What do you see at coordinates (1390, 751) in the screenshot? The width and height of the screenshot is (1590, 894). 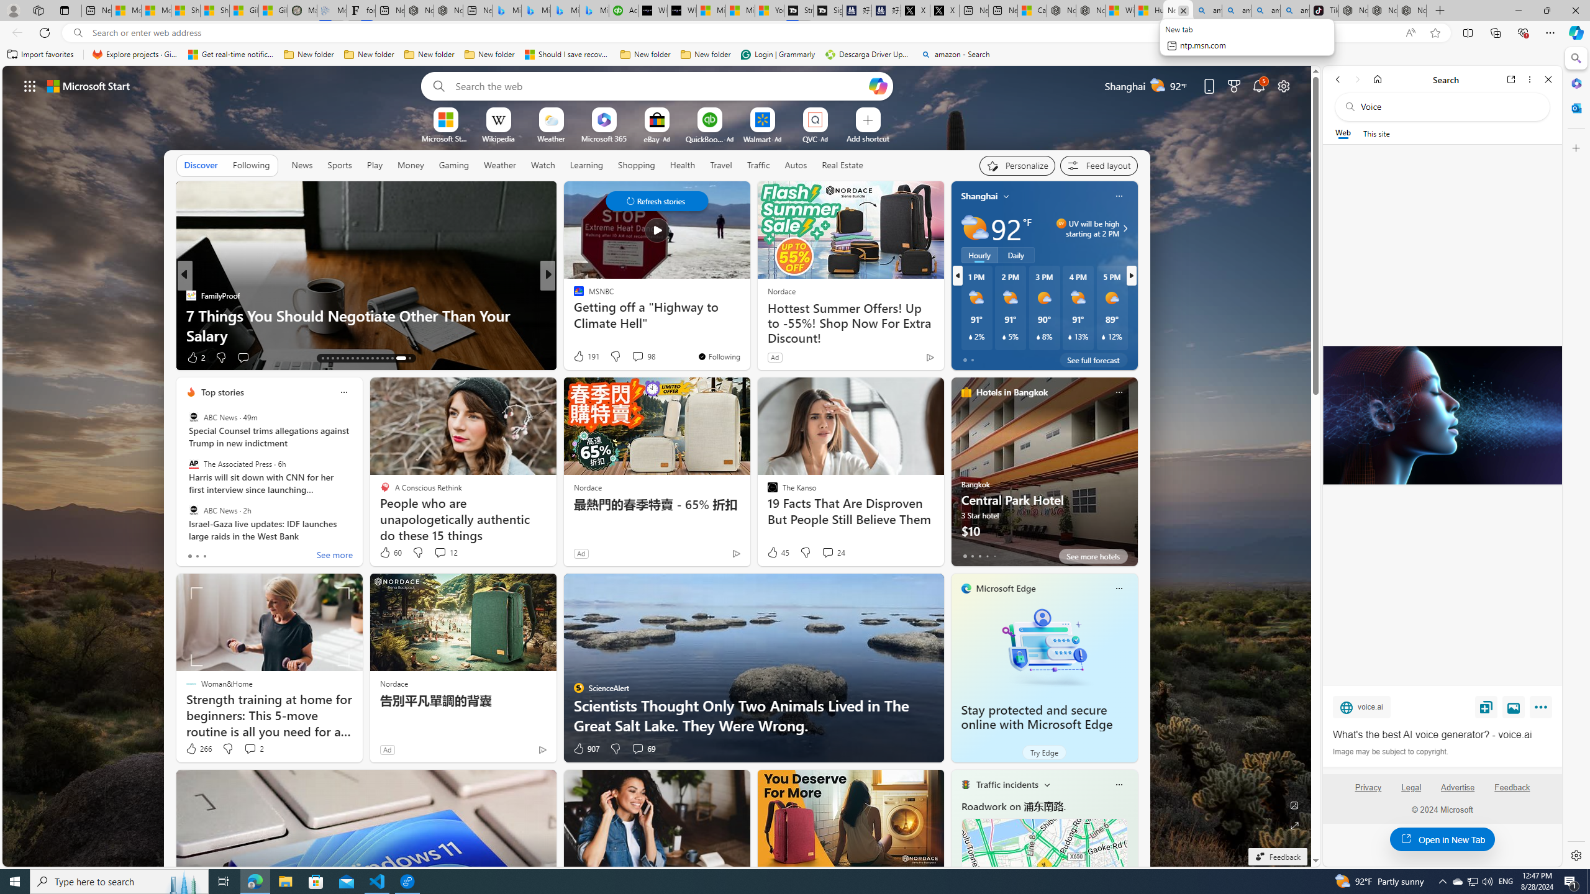 I see `Image may be subject to copyright.` at bounding box center [1390, 751].